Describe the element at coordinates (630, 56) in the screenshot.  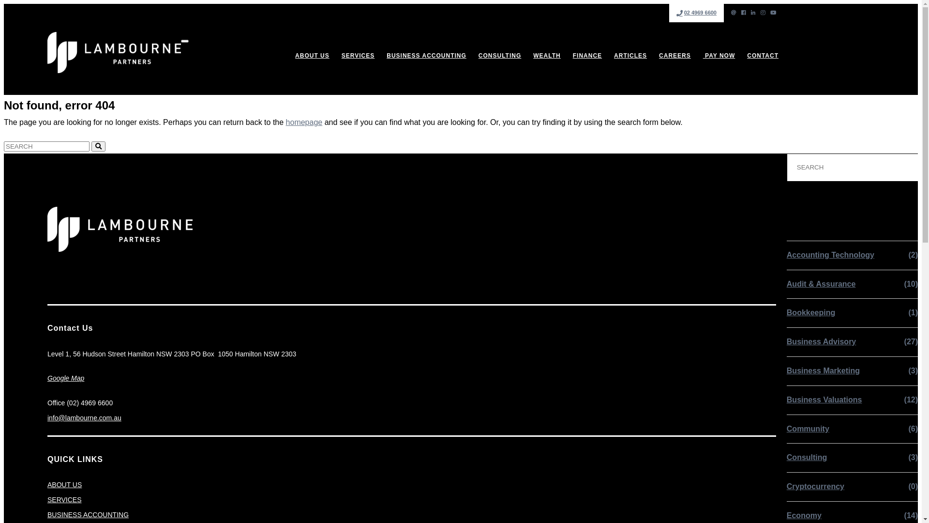
I see `ARTICLES` at that location.